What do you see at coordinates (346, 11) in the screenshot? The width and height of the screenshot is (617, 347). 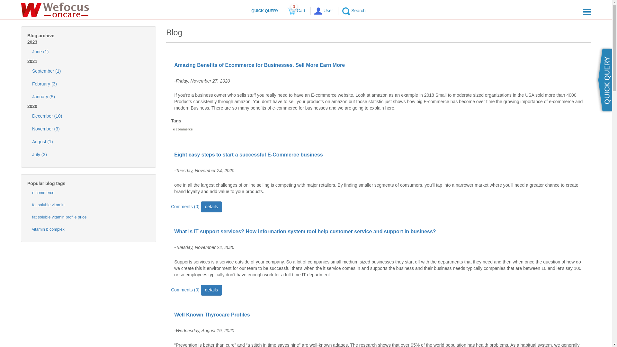 I see `User Search` at bounding box center [346, 11].